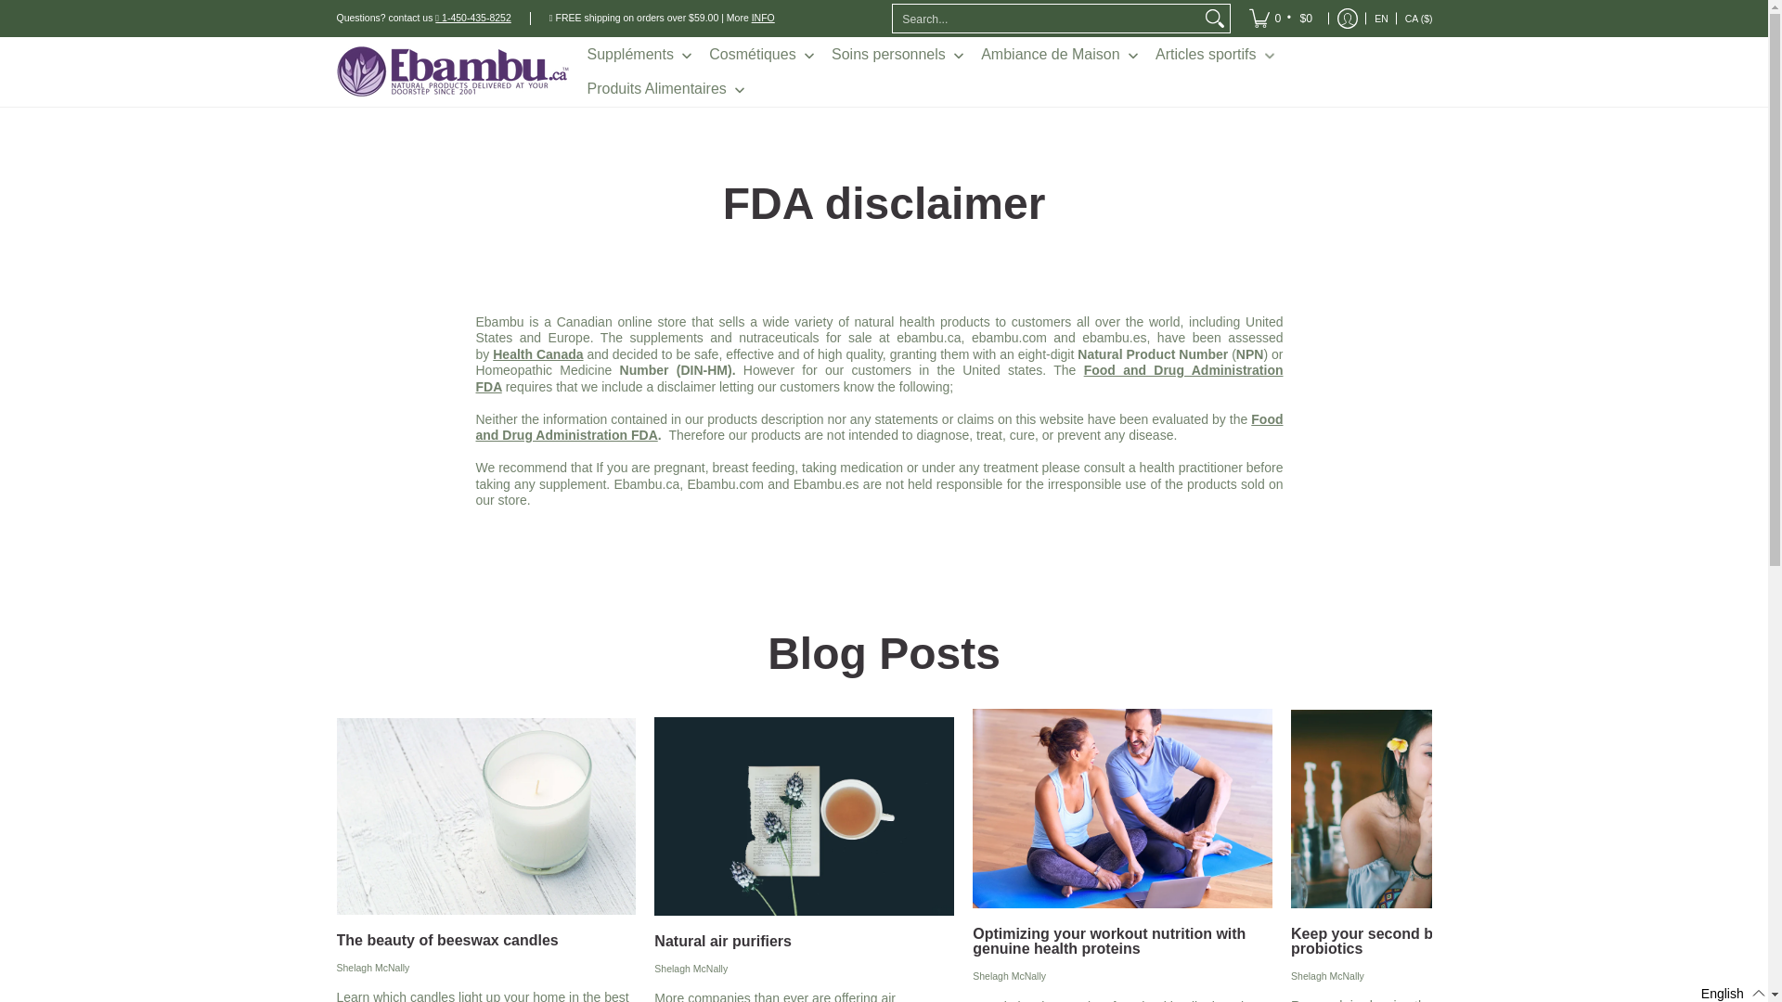  I want to click on Food and Drug Administration FDA, so click(879, 379).